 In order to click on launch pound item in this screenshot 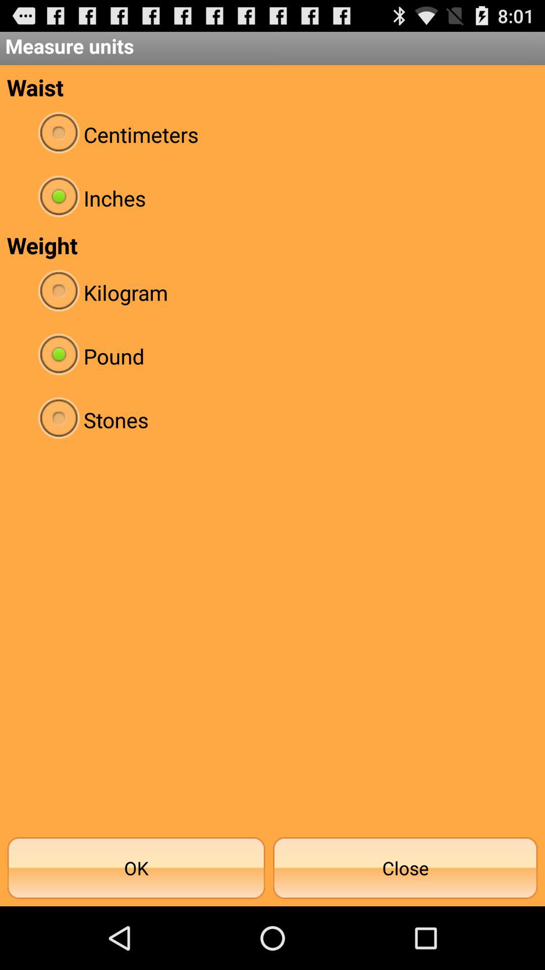, I will do `click(272, 356)`.